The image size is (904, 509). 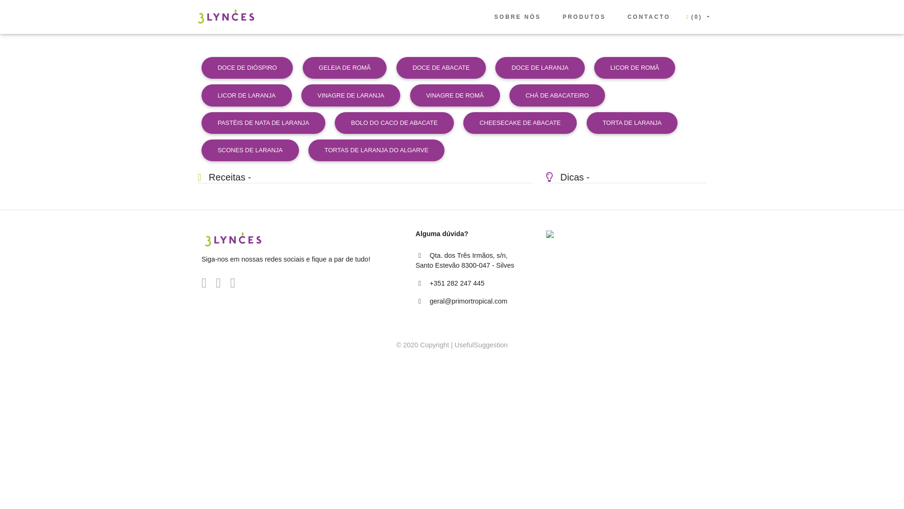 What do you see at coordinates (377, 150) in the screenshot?
I see `TORTAS DE LARANJA DO ALGARVE` at bounding box center [377, 150].